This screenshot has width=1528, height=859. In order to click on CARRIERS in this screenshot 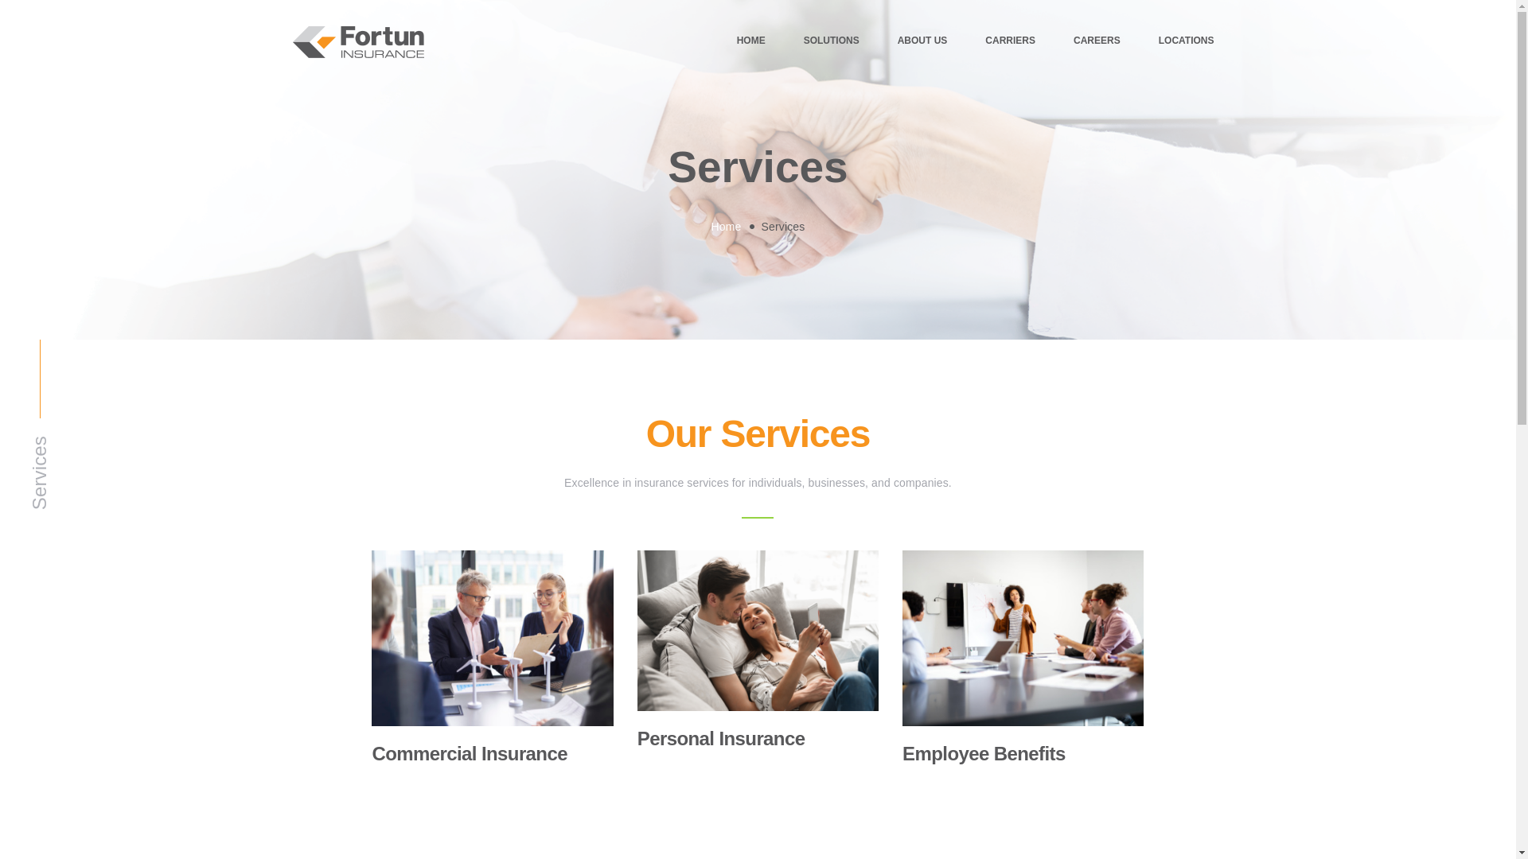, I will do `click(1011, 41)`.